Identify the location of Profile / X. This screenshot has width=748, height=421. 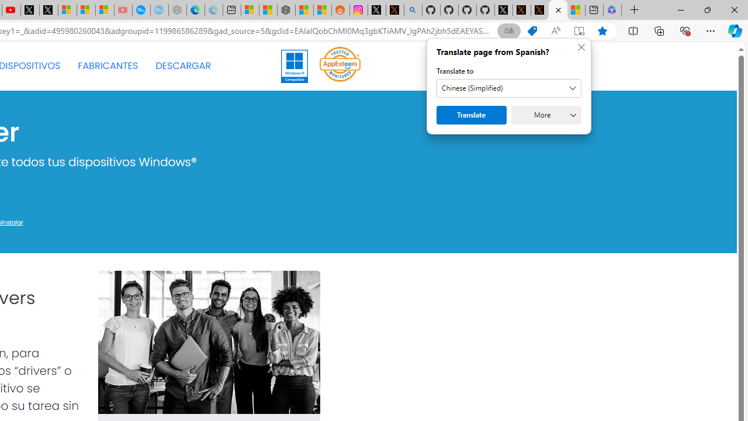
(504, 11).